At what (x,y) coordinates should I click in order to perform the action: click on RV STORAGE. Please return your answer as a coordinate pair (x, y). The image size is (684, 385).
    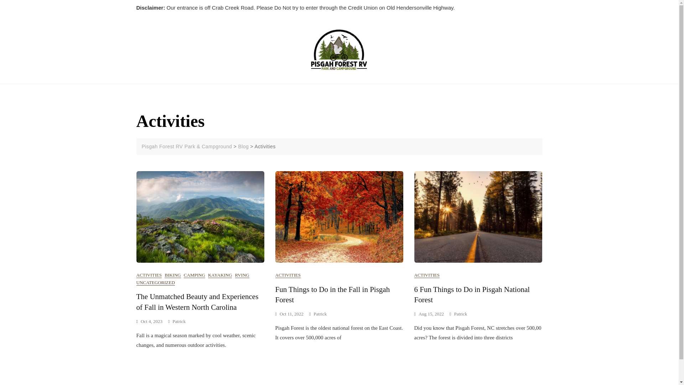
    Looking at the image, I should click on (455, 40).